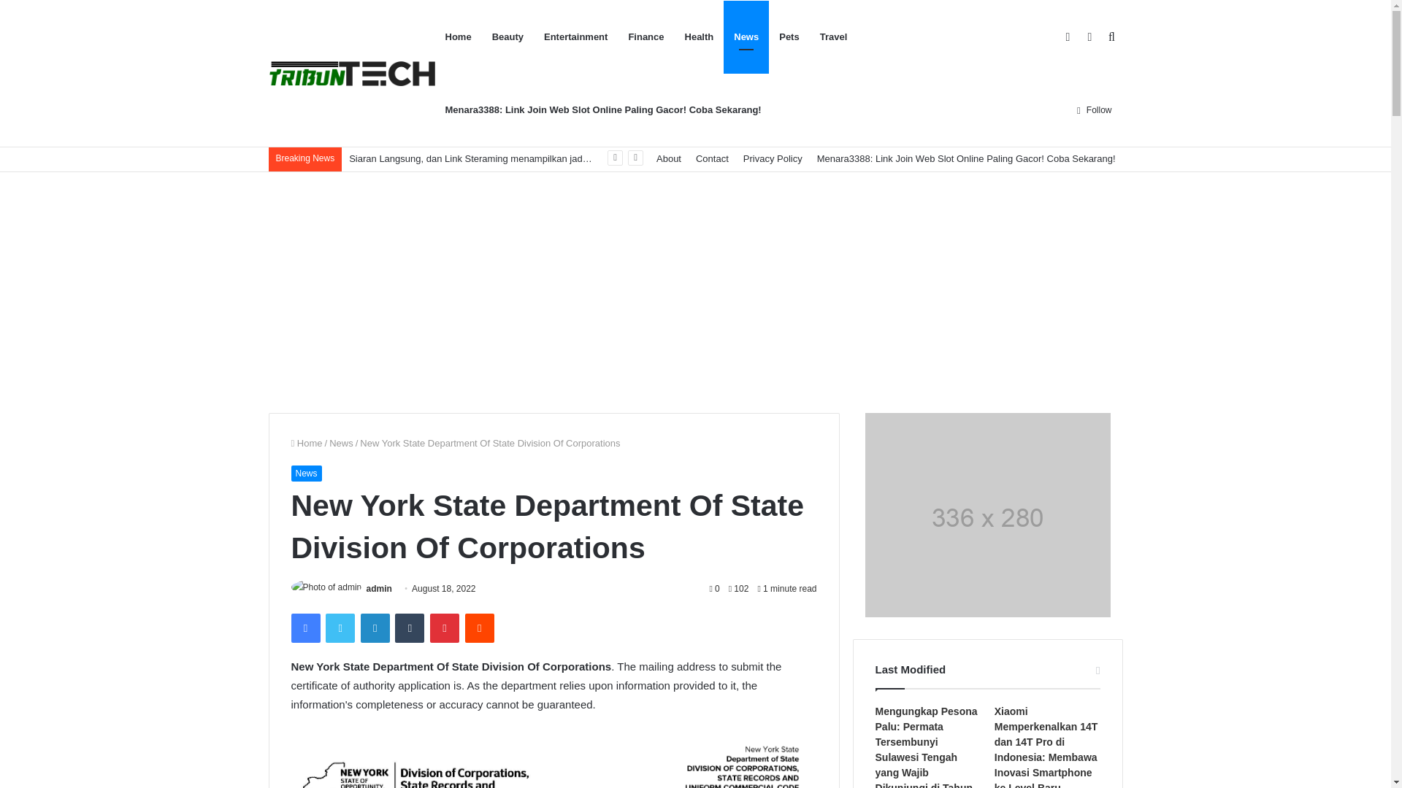  Describe the element at coordinates (410, 628) in the screenshot. I see `Tumblr` at that location.